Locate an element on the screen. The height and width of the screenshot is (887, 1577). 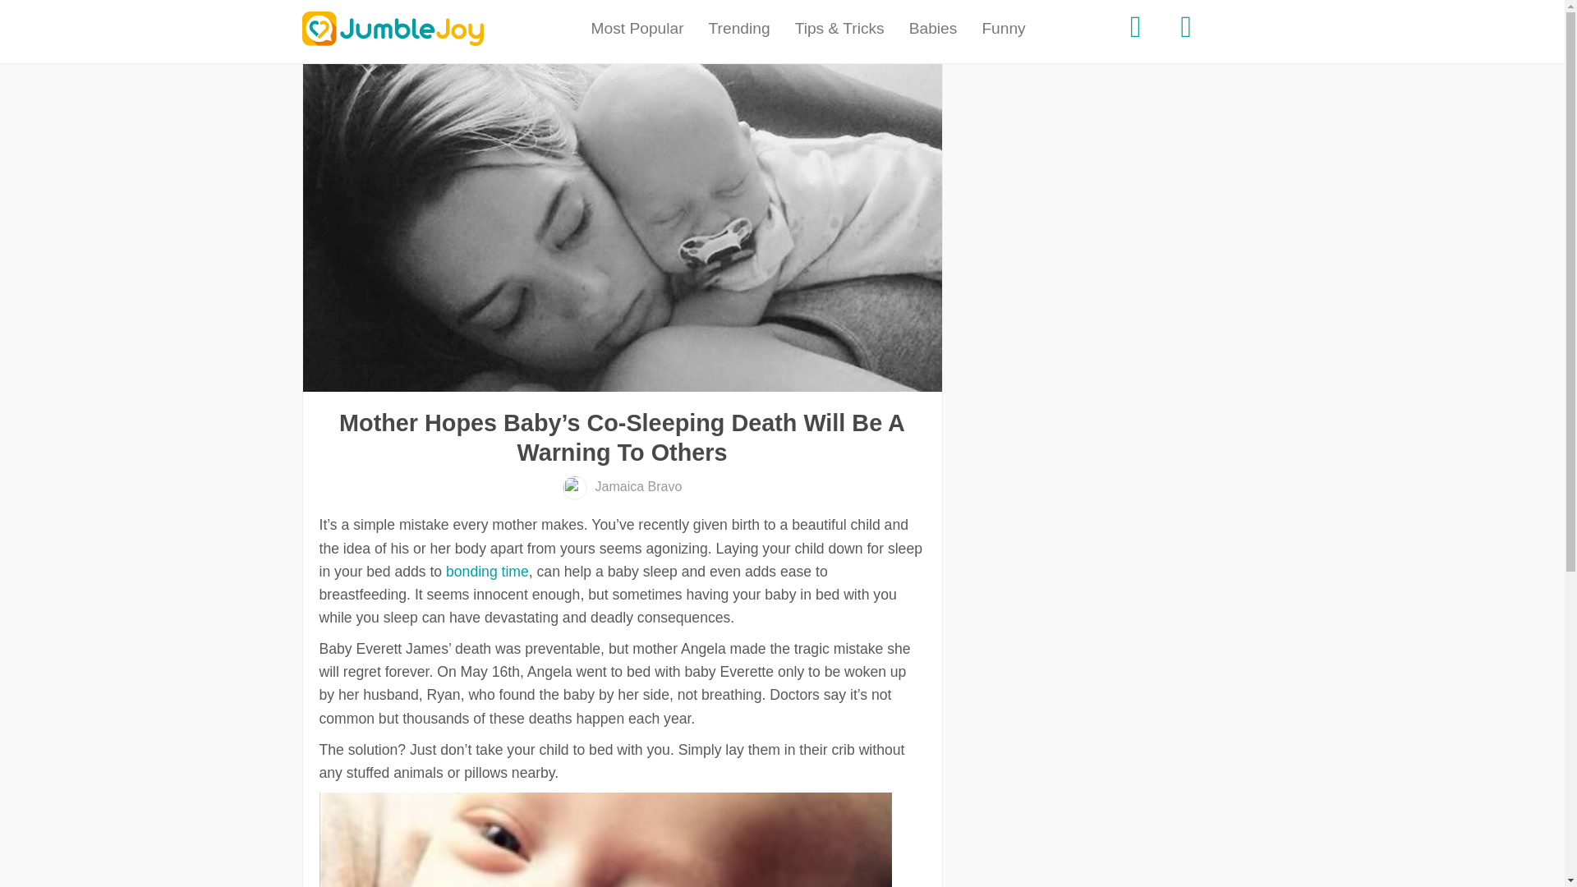
Babies is located at coordinates (933, 29).